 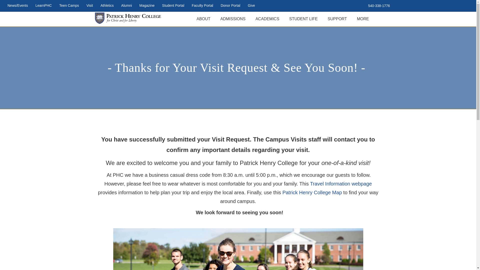 I want to click on Athletics, so click(x=107, y=5).